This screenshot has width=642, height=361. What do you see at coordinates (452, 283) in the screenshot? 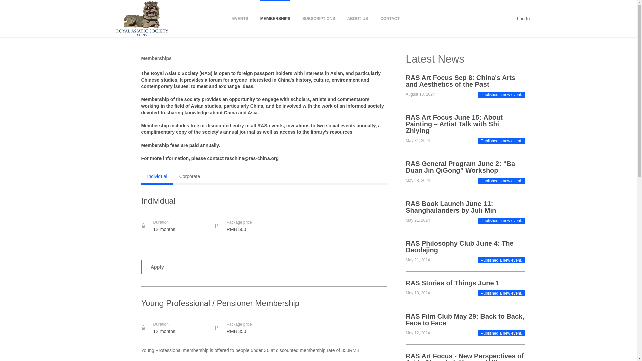
I see `RAS Stories of Things June 1` at bounding box center [452, 283].